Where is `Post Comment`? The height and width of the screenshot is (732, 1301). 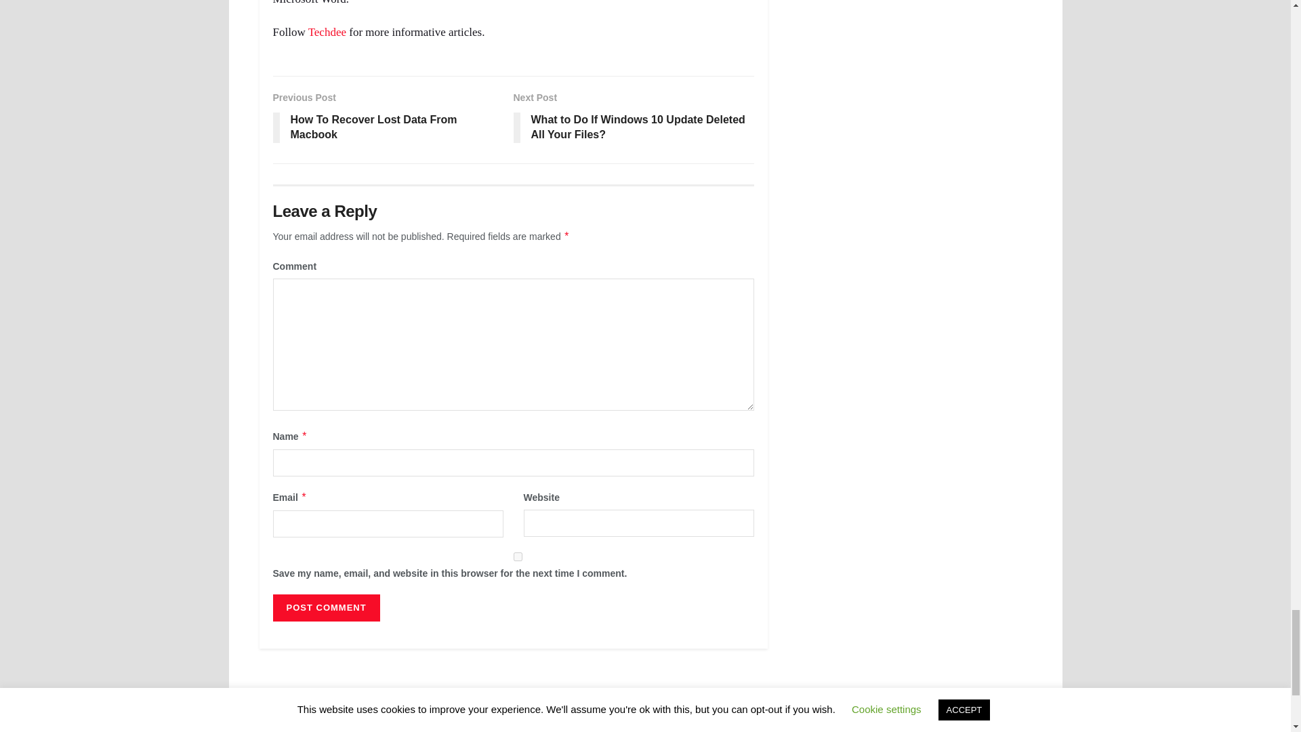 Post Comment is located at coordinates (325, 607).